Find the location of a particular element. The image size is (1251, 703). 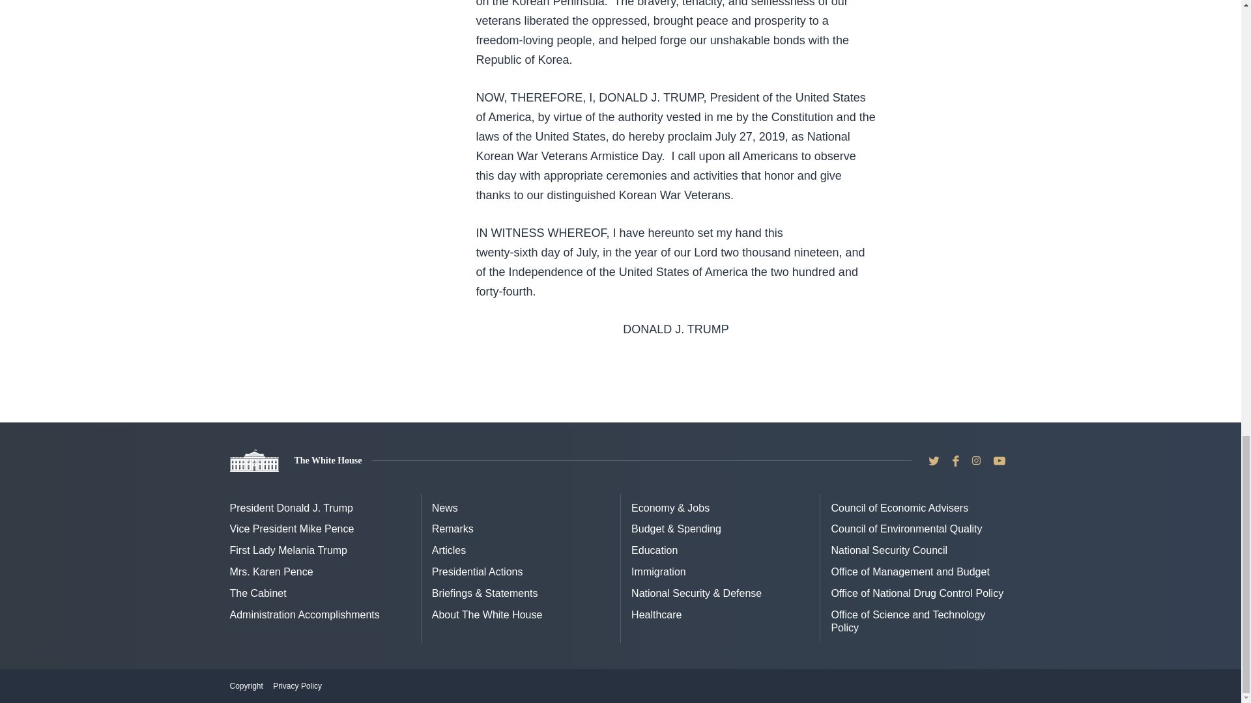

Council of Economic Advisers is located at coordinates (899, 508).